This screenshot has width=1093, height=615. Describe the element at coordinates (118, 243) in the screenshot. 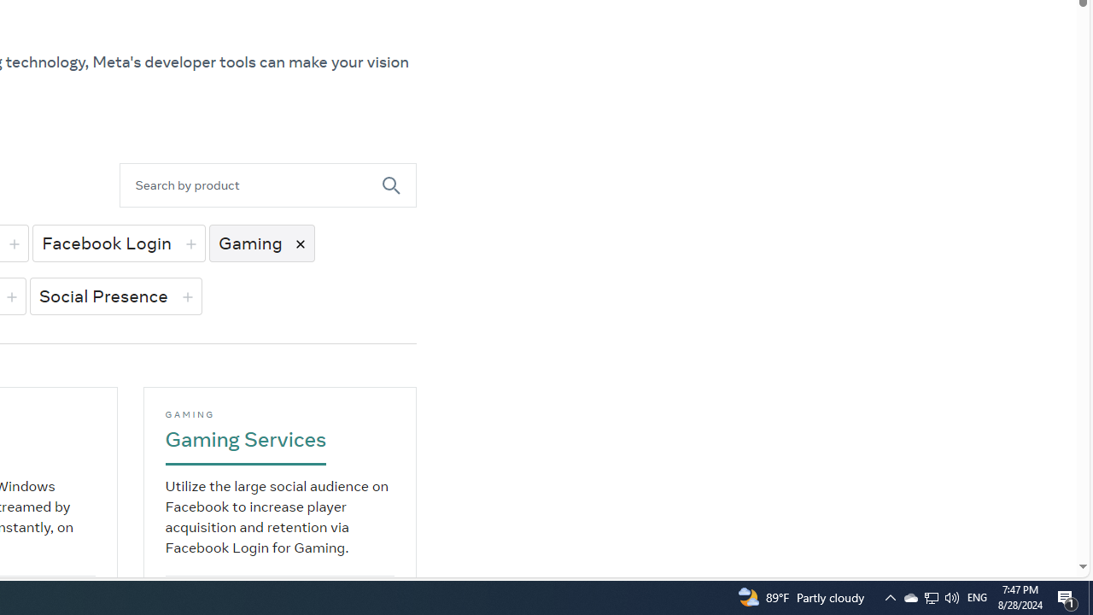

I see `Facebook Login` at that location.